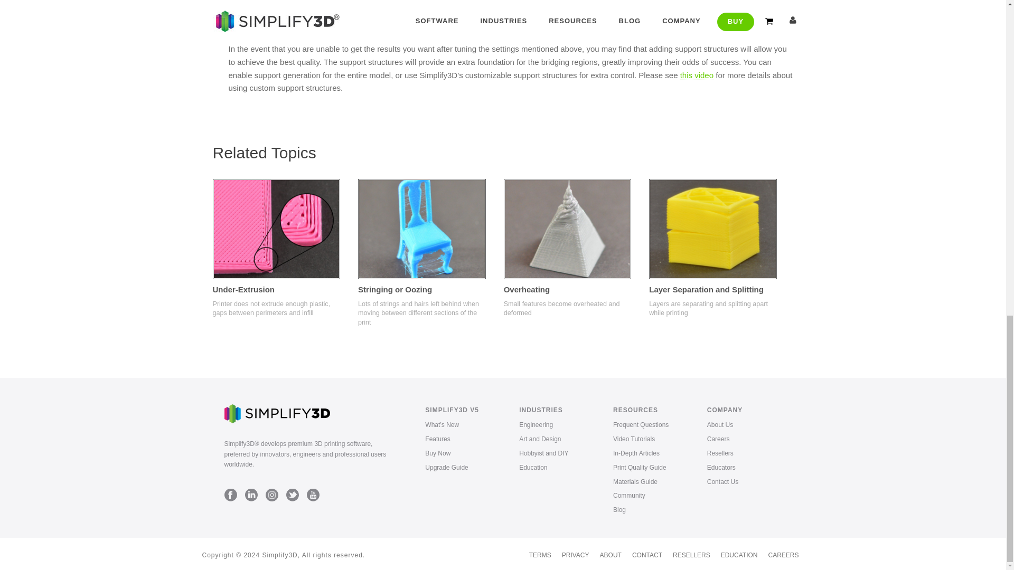 Image resolution: width=1014 pixels, height=570 pixels. I want to click on  instagram, so click(271, 495).